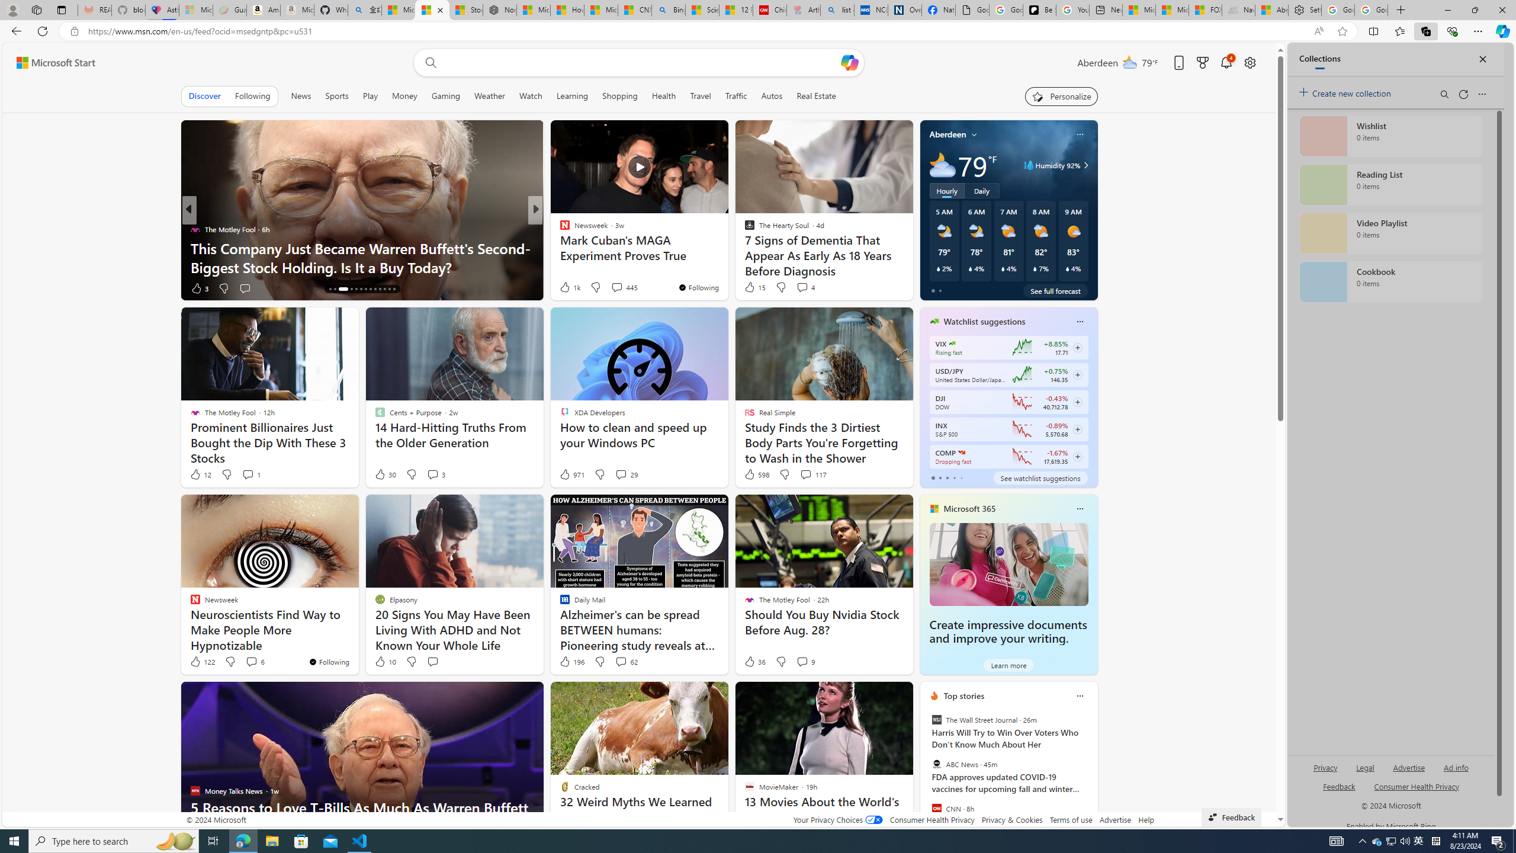 Image resolution: width=1516 pixels, height=853 pixels. I want to click on 15 Like, so click(754, 287).